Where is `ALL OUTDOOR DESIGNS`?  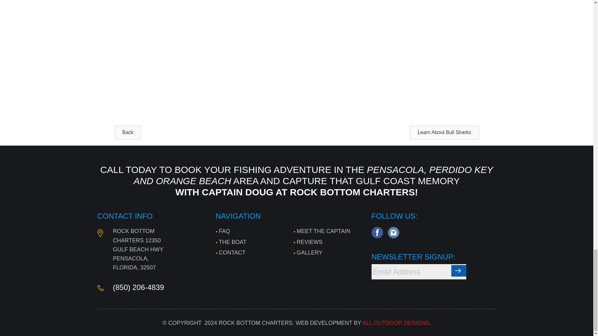 ALL OUTDOOR DESIGNS is located at coordinates (396, 323).